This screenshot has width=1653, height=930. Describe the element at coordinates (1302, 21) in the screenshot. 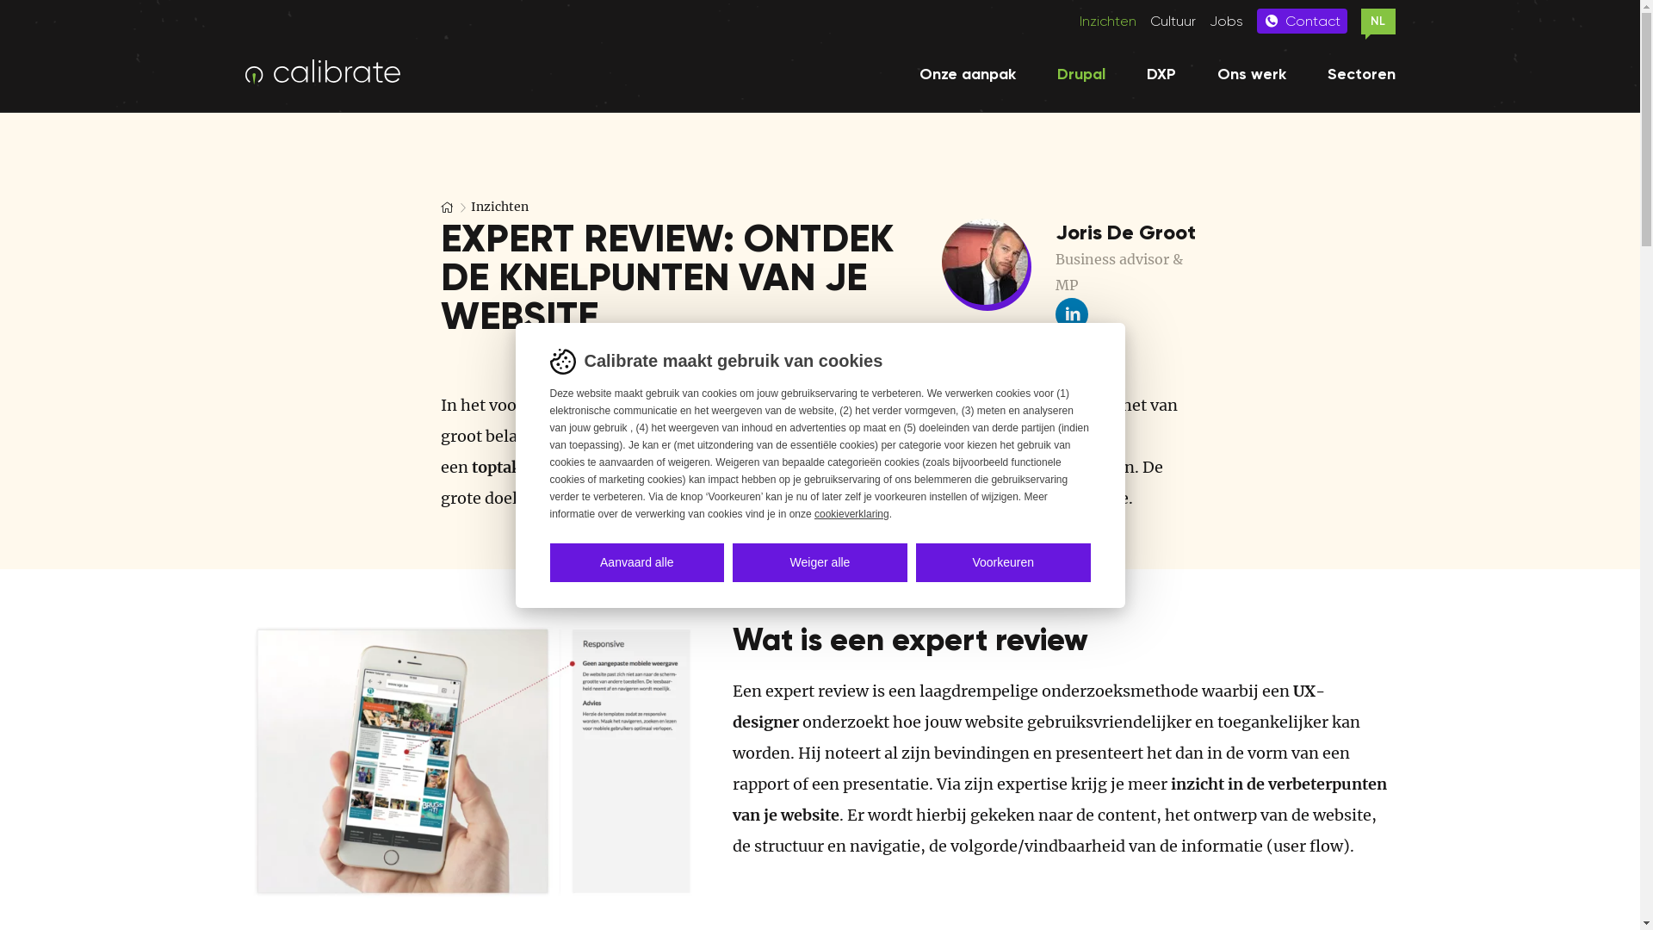

I see `Contact` at that location.